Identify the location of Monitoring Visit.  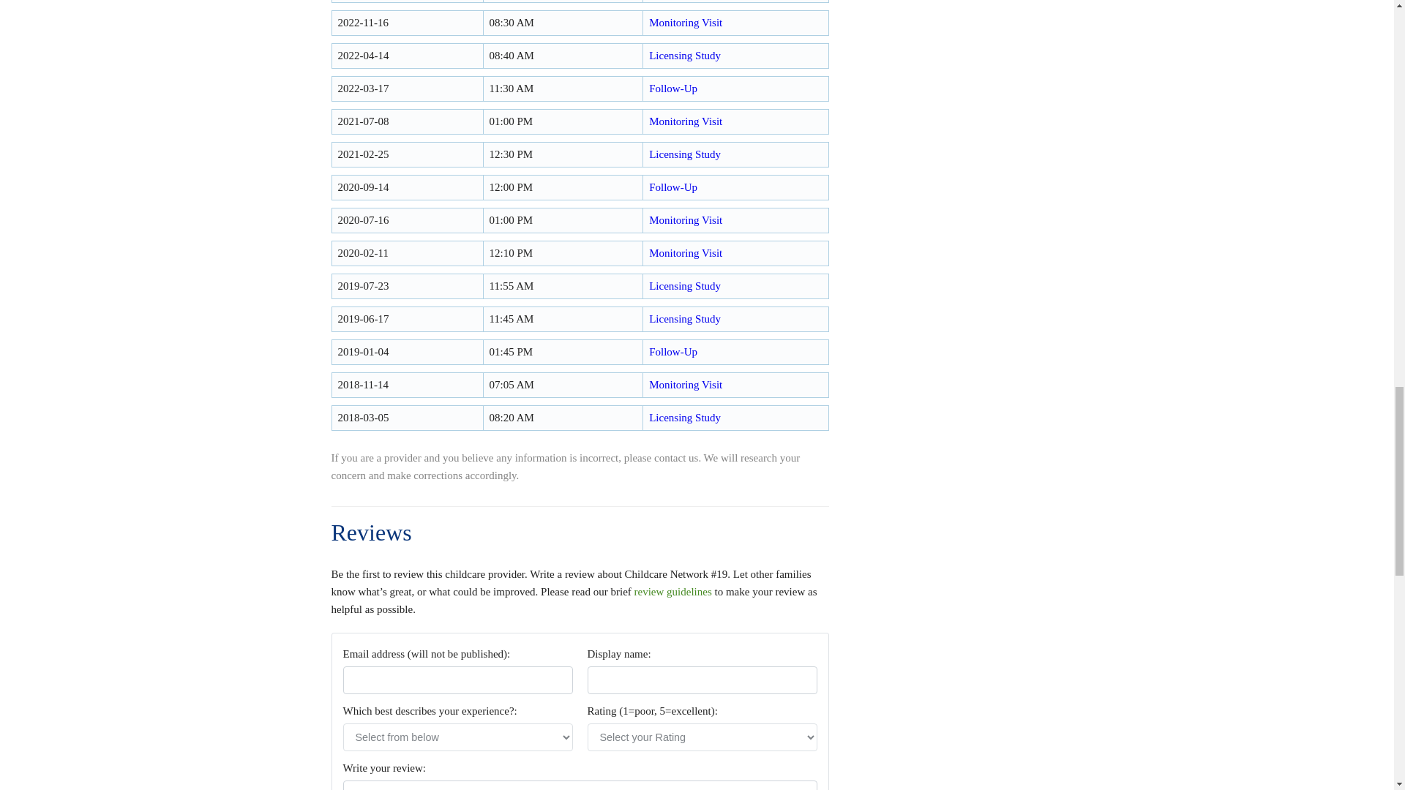
(685, 121).